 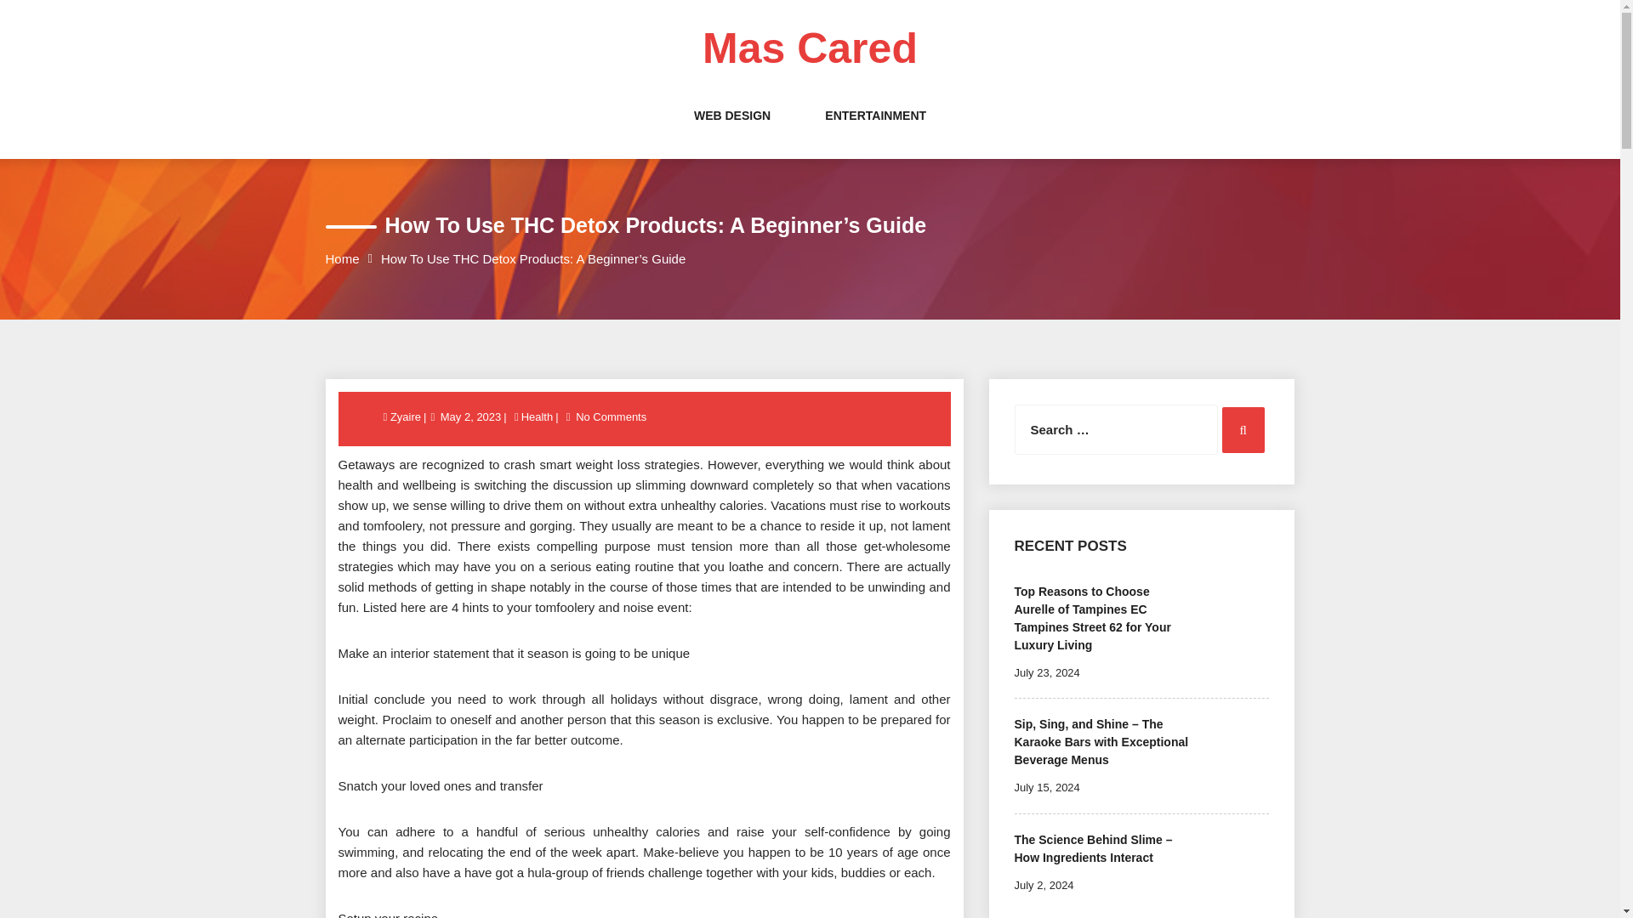 What do you see at coordinates (611, 416) in the screenshot?
I see `No Comments` at bounding box center [611, 416].